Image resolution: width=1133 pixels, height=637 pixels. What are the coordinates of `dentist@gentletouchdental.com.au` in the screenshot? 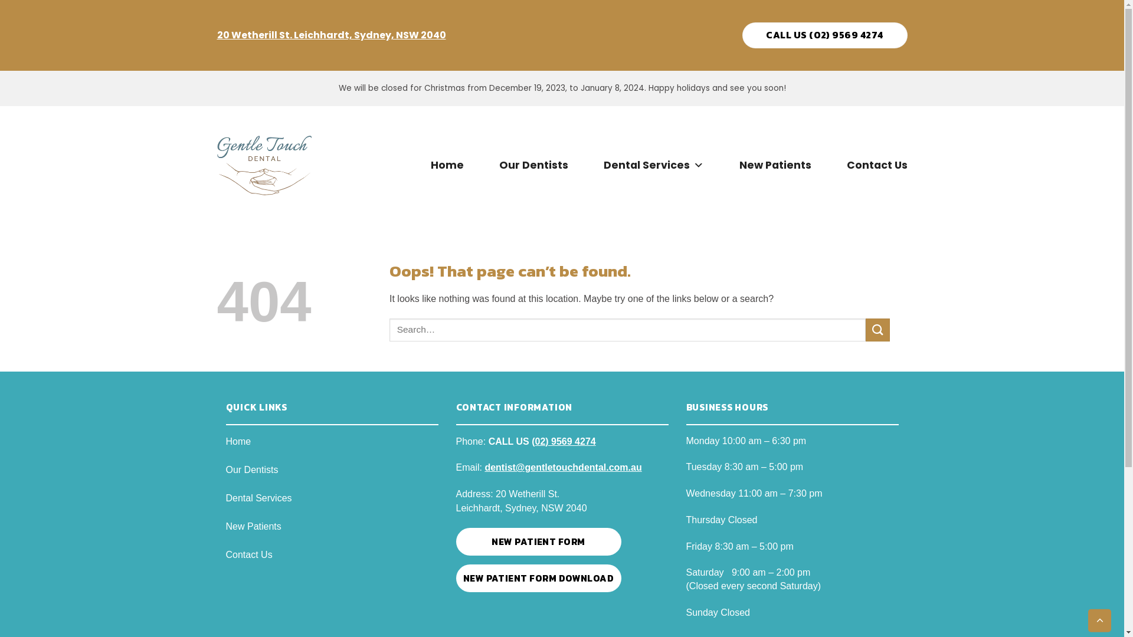 It's located at (563, 467).